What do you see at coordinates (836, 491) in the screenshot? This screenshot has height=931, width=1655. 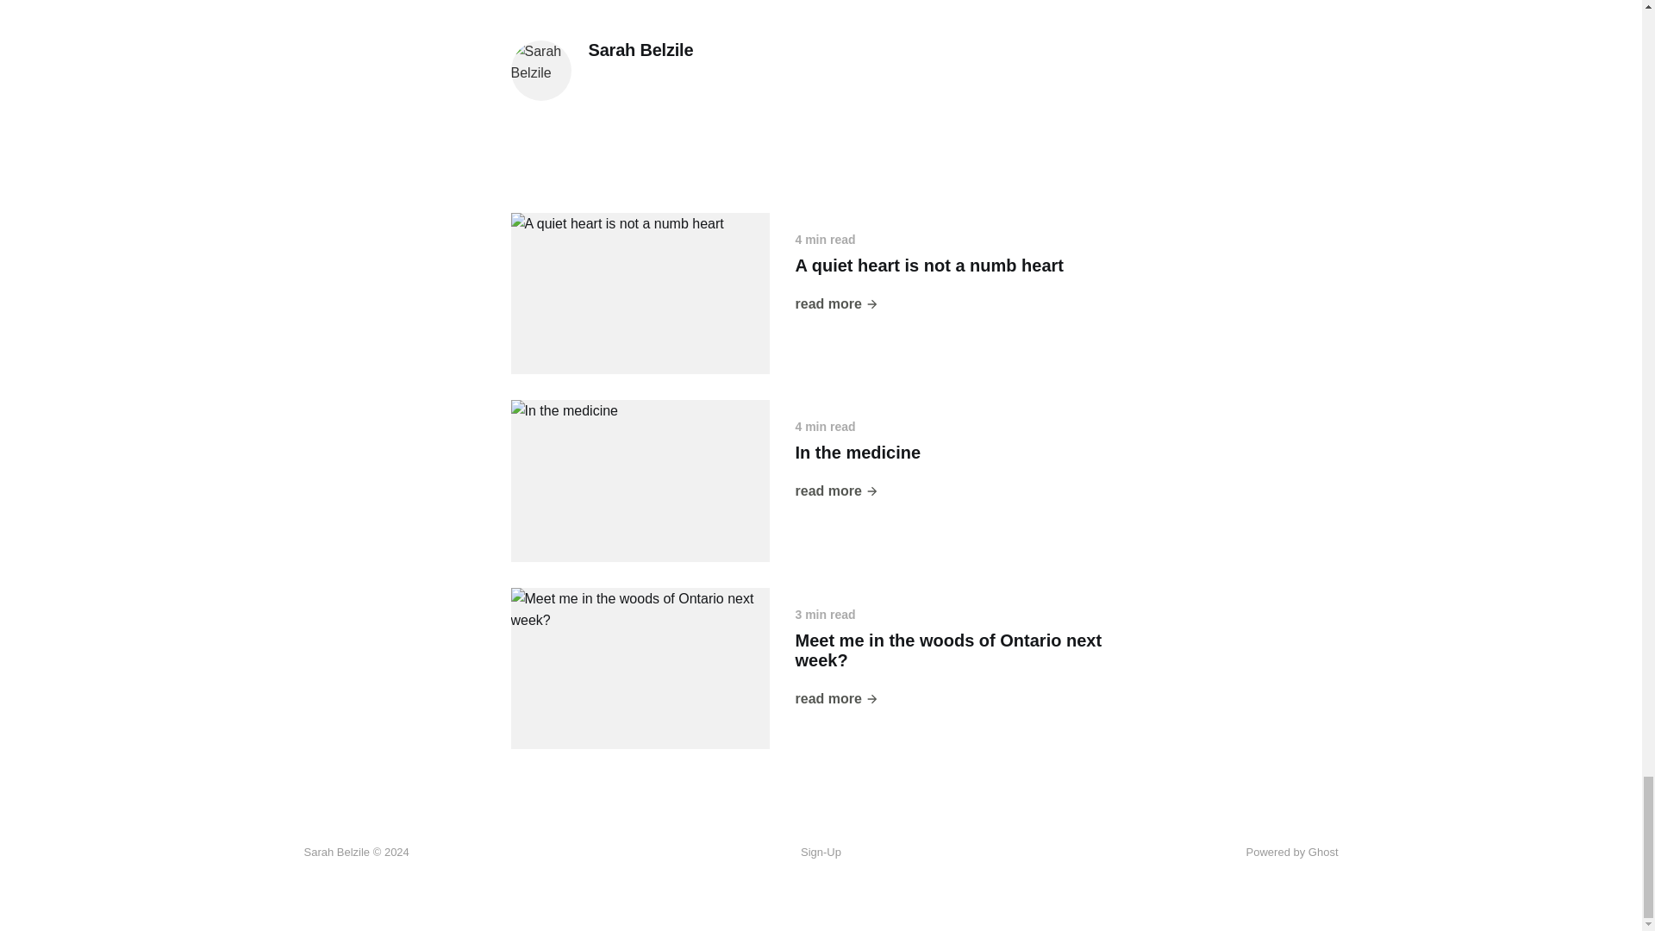 I see `read more` at bounding box center [836, 491].